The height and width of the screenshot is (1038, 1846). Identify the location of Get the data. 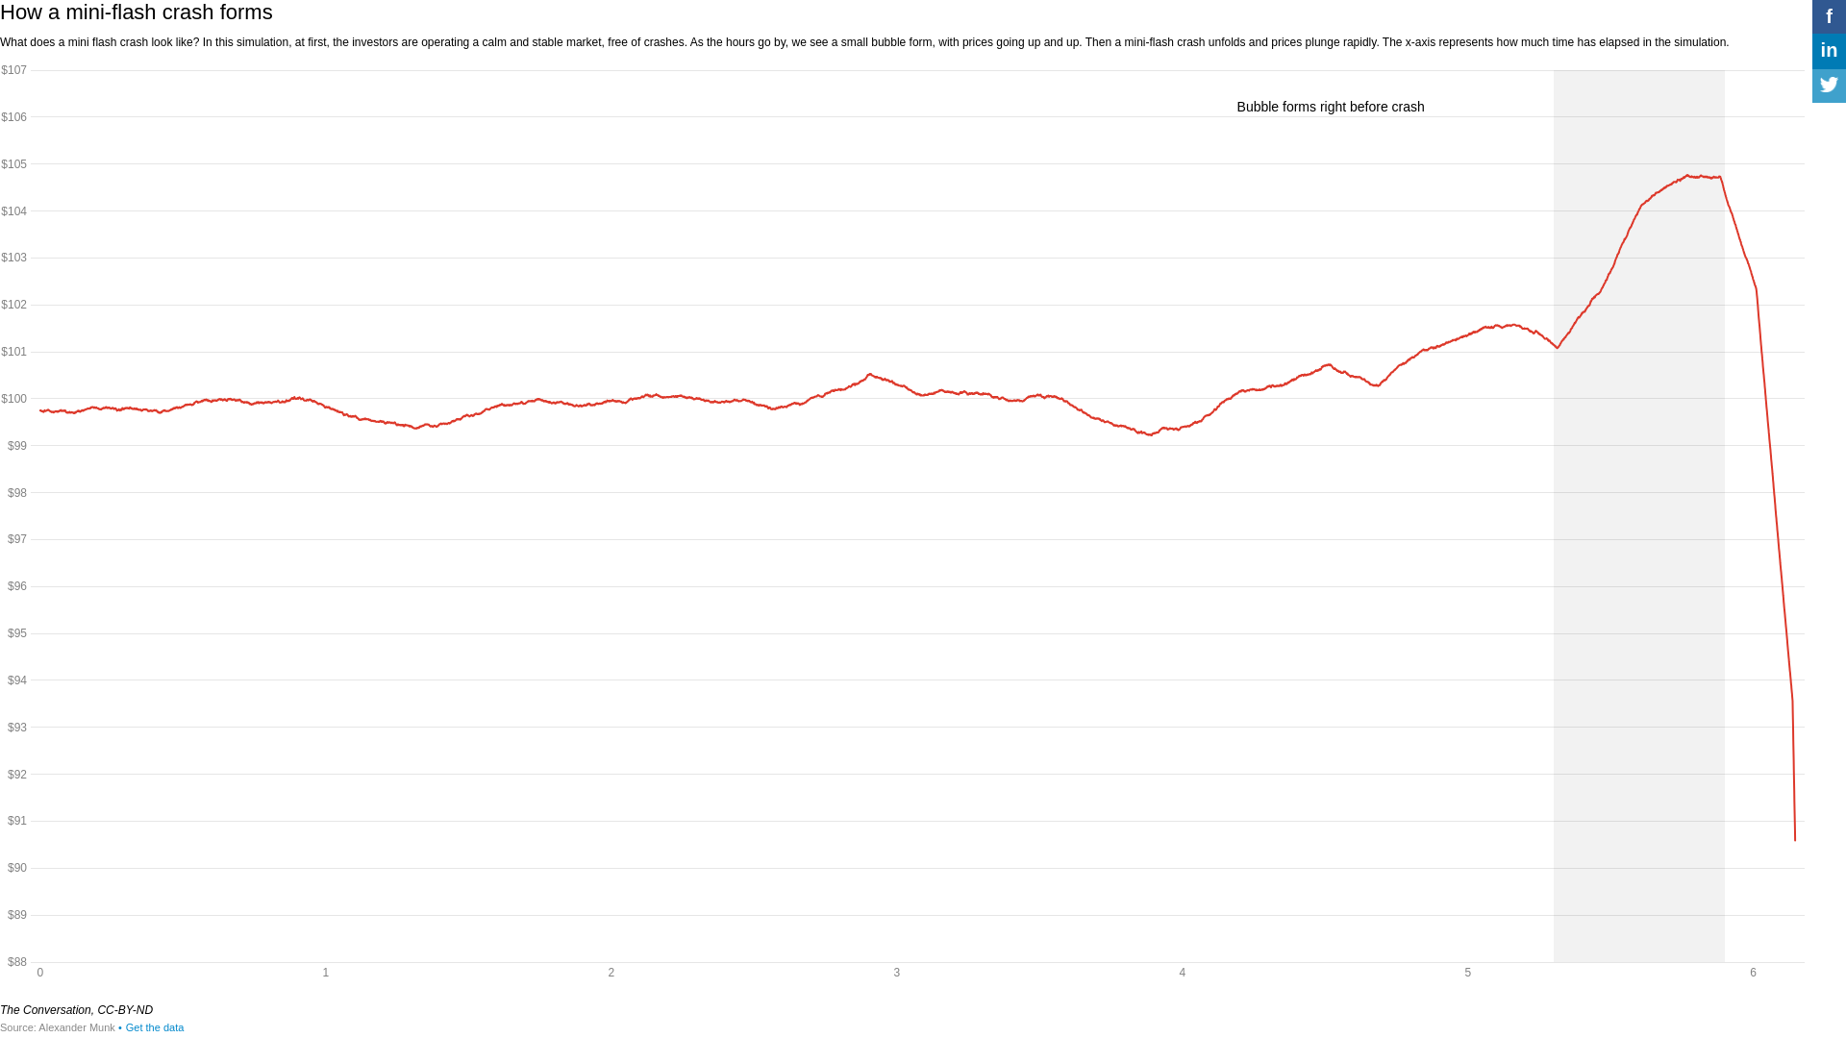
(150, 1026).